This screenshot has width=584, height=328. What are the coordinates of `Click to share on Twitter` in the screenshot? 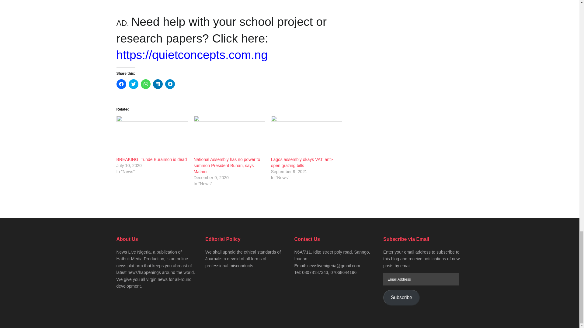 It's located at (133, 84).